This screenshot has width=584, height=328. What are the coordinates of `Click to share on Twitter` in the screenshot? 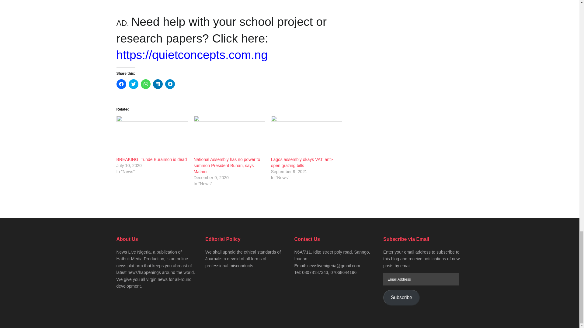 It's located at (133, 84).